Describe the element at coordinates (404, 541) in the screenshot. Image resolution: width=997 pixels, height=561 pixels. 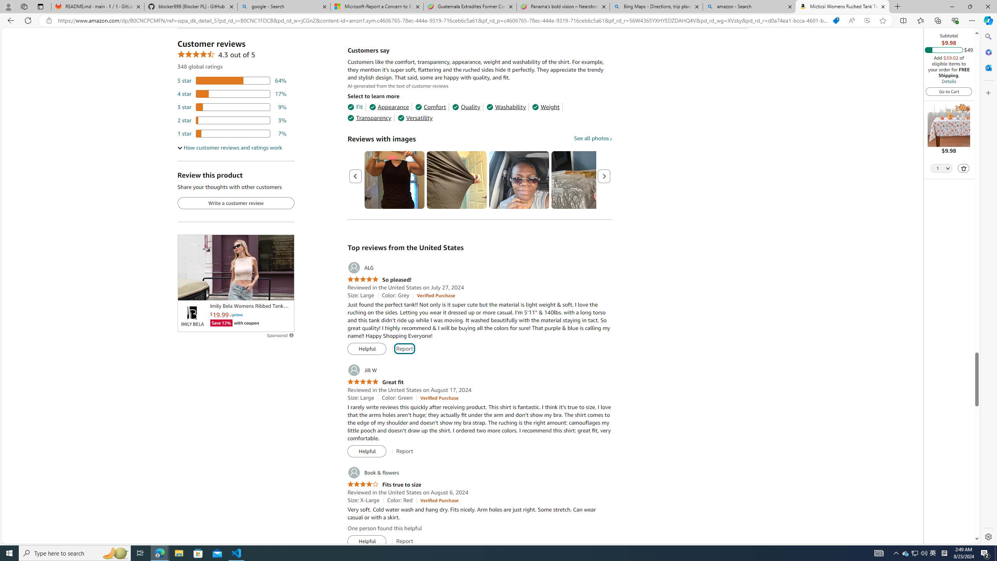
I see `Report` at that location.